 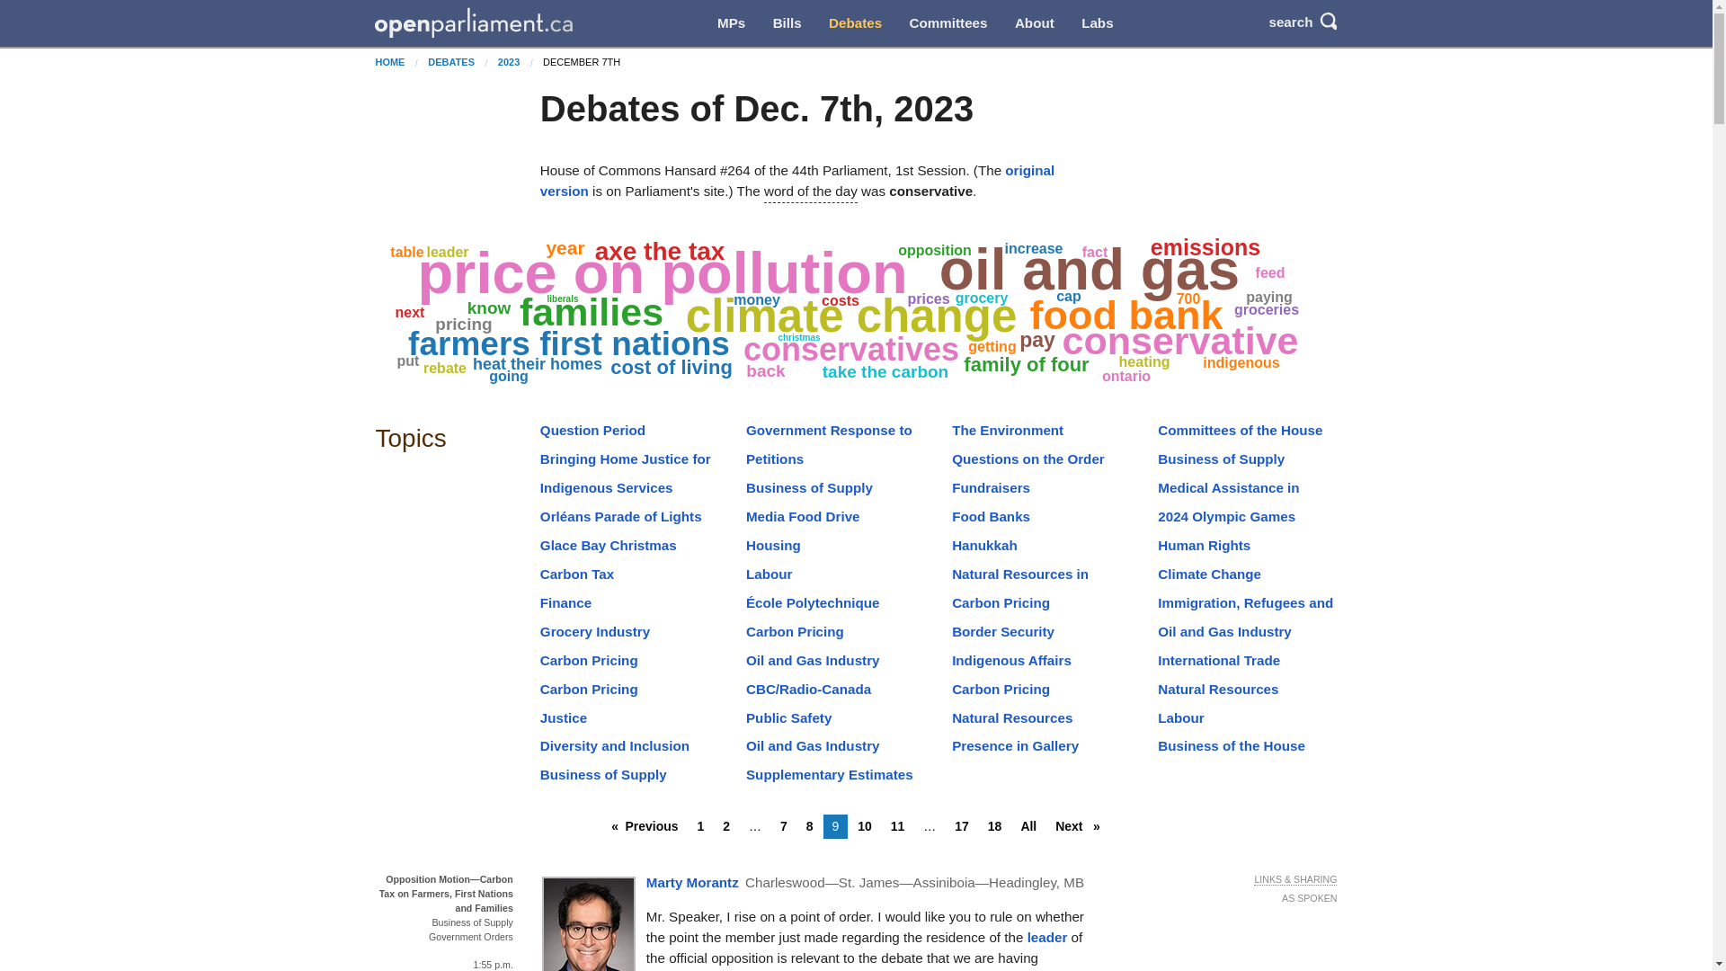 I want to click on About, so click(x=1034, y=23).